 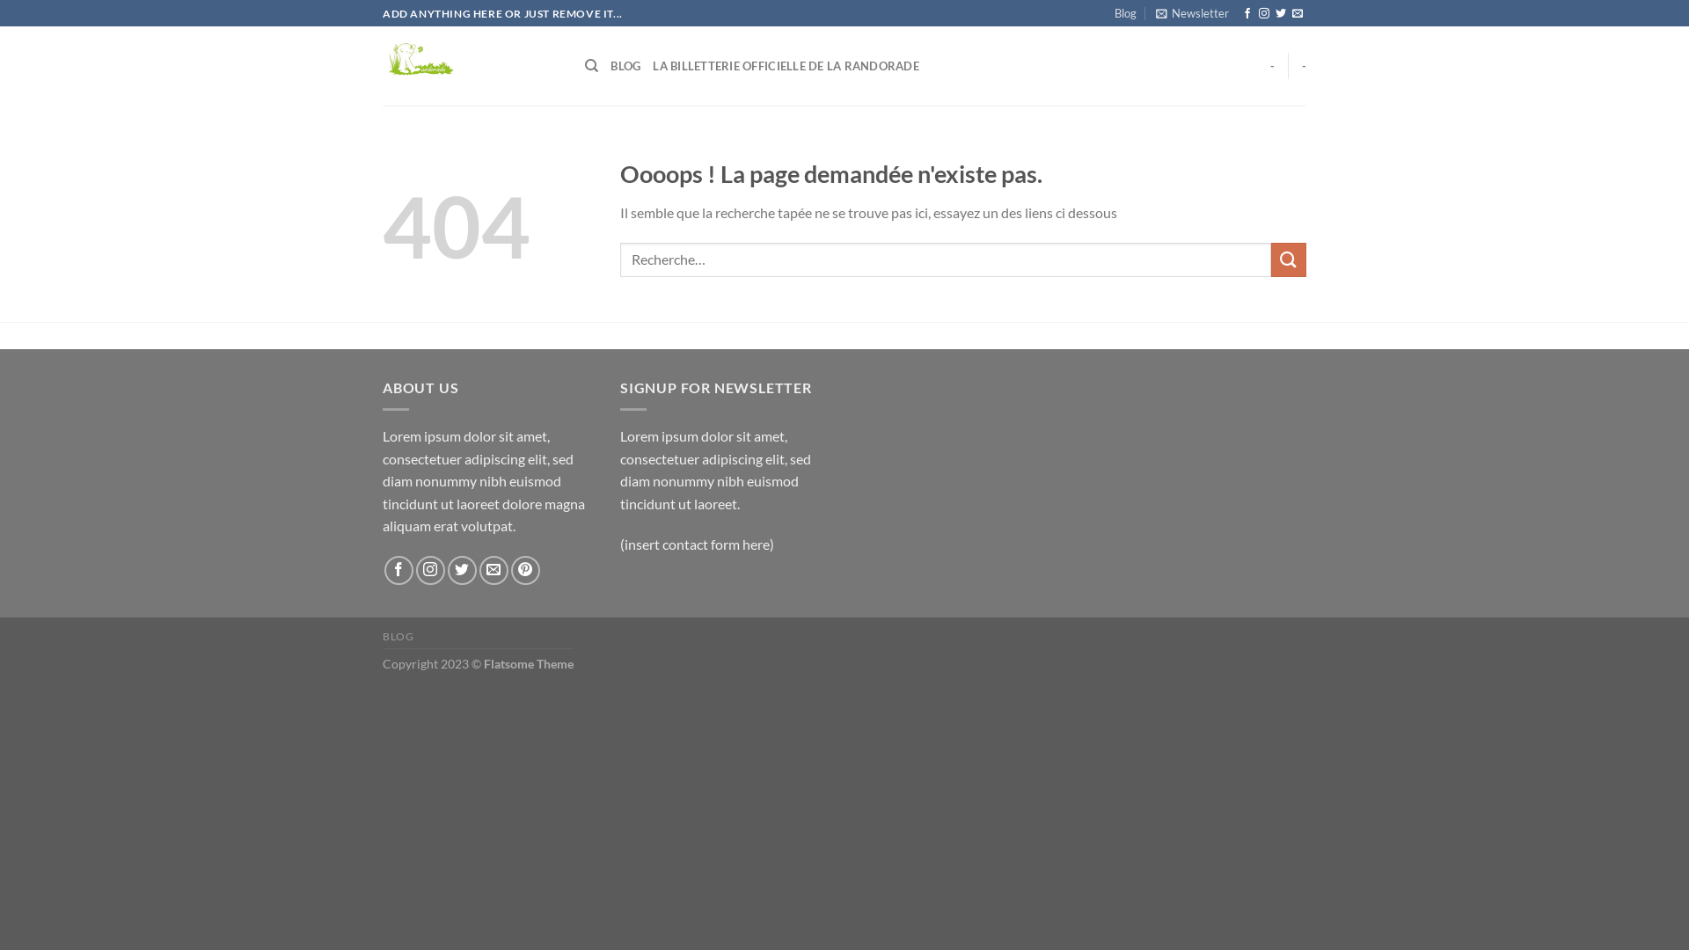 What do you see at coordinates (1298, 14) in the screenshot?
I see `Nous envoyer un email` at bounding box center [1298, 14].